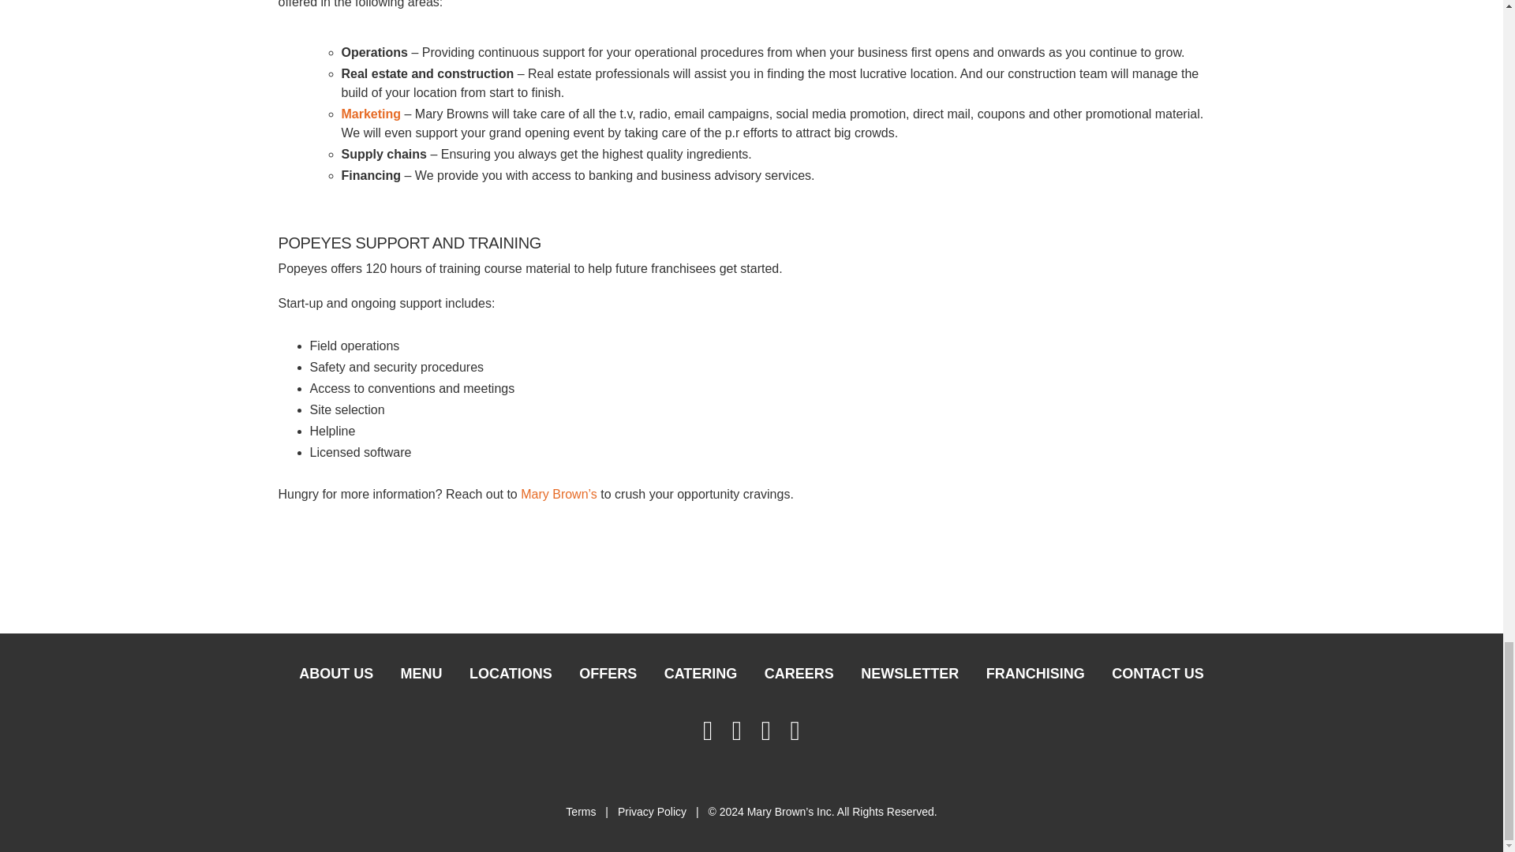 The width and height of the screenshot is (1515, 852). What do you see at coordinates (336, 678) in the screenshot?
I see `ABOUT US` at bounding box center [336, 678].